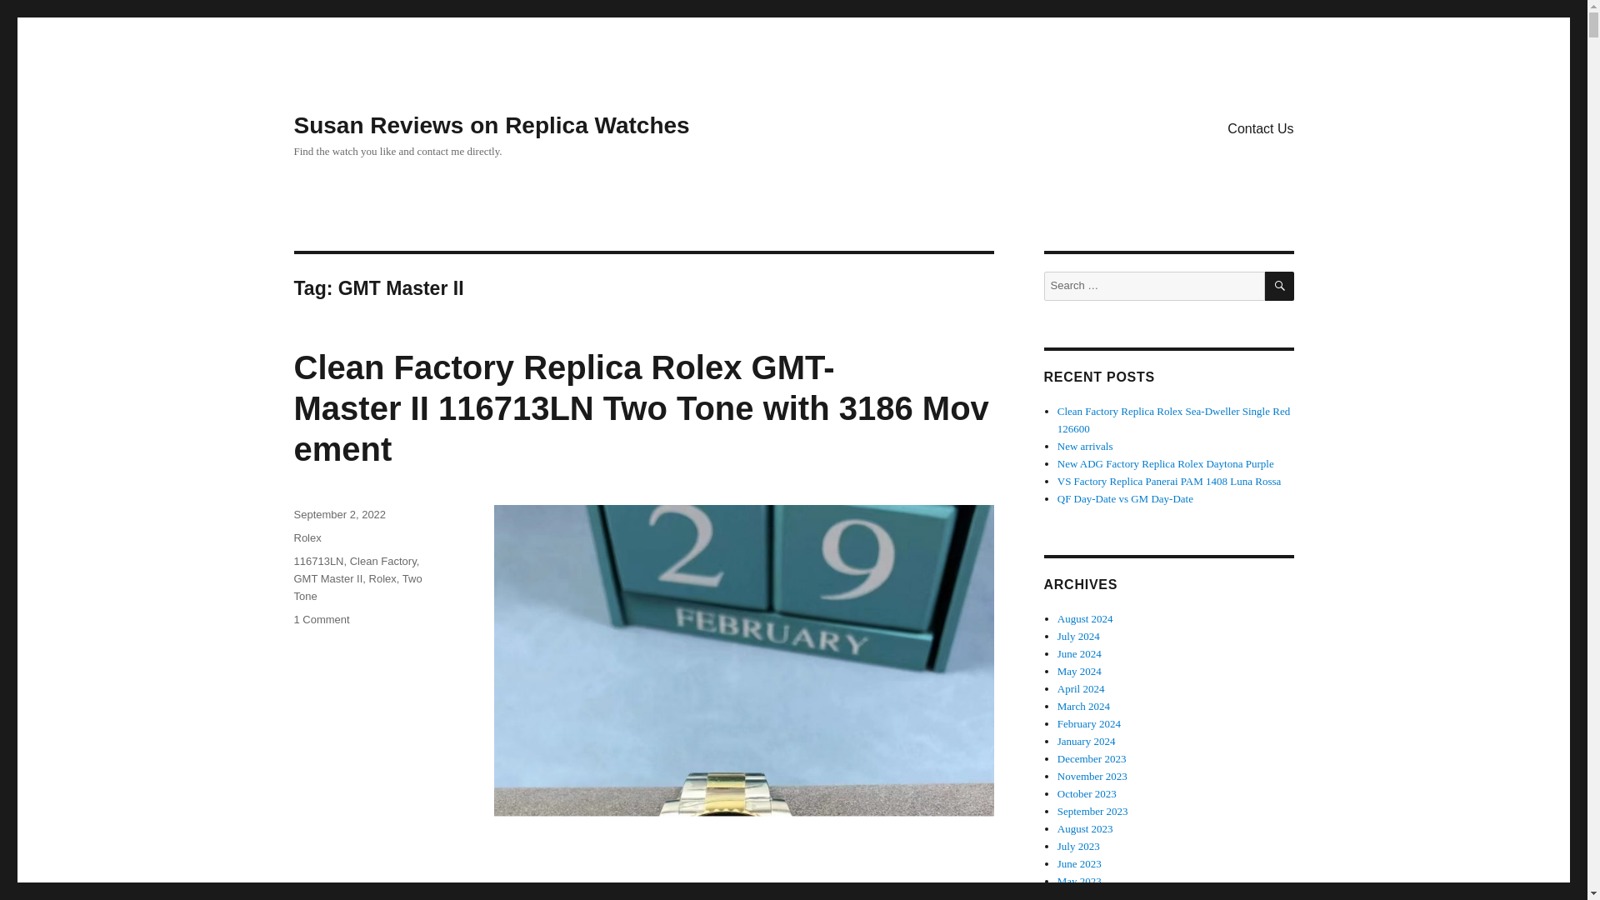 The height and width of the screenshot is (900, 1600). Describe the element at coordinates (307, 538) in the screenshot. I see `Rolex` at that location.